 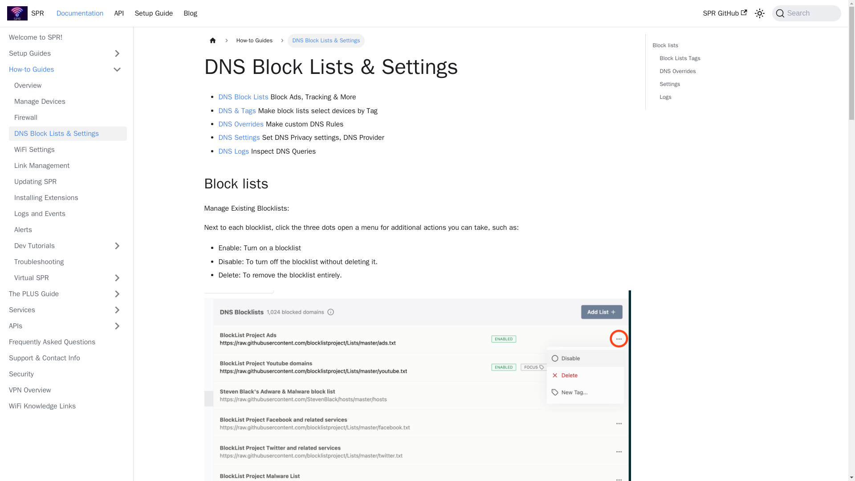 I want to click on Frequently Asked Questions, so click(x=65, y=342).